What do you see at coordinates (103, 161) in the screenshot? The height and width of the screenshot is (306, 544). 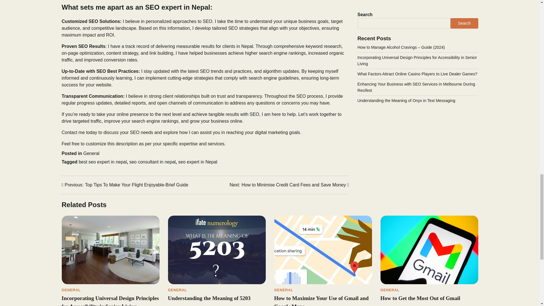 I see `Recifestweb` at bounding box center [103, 161].